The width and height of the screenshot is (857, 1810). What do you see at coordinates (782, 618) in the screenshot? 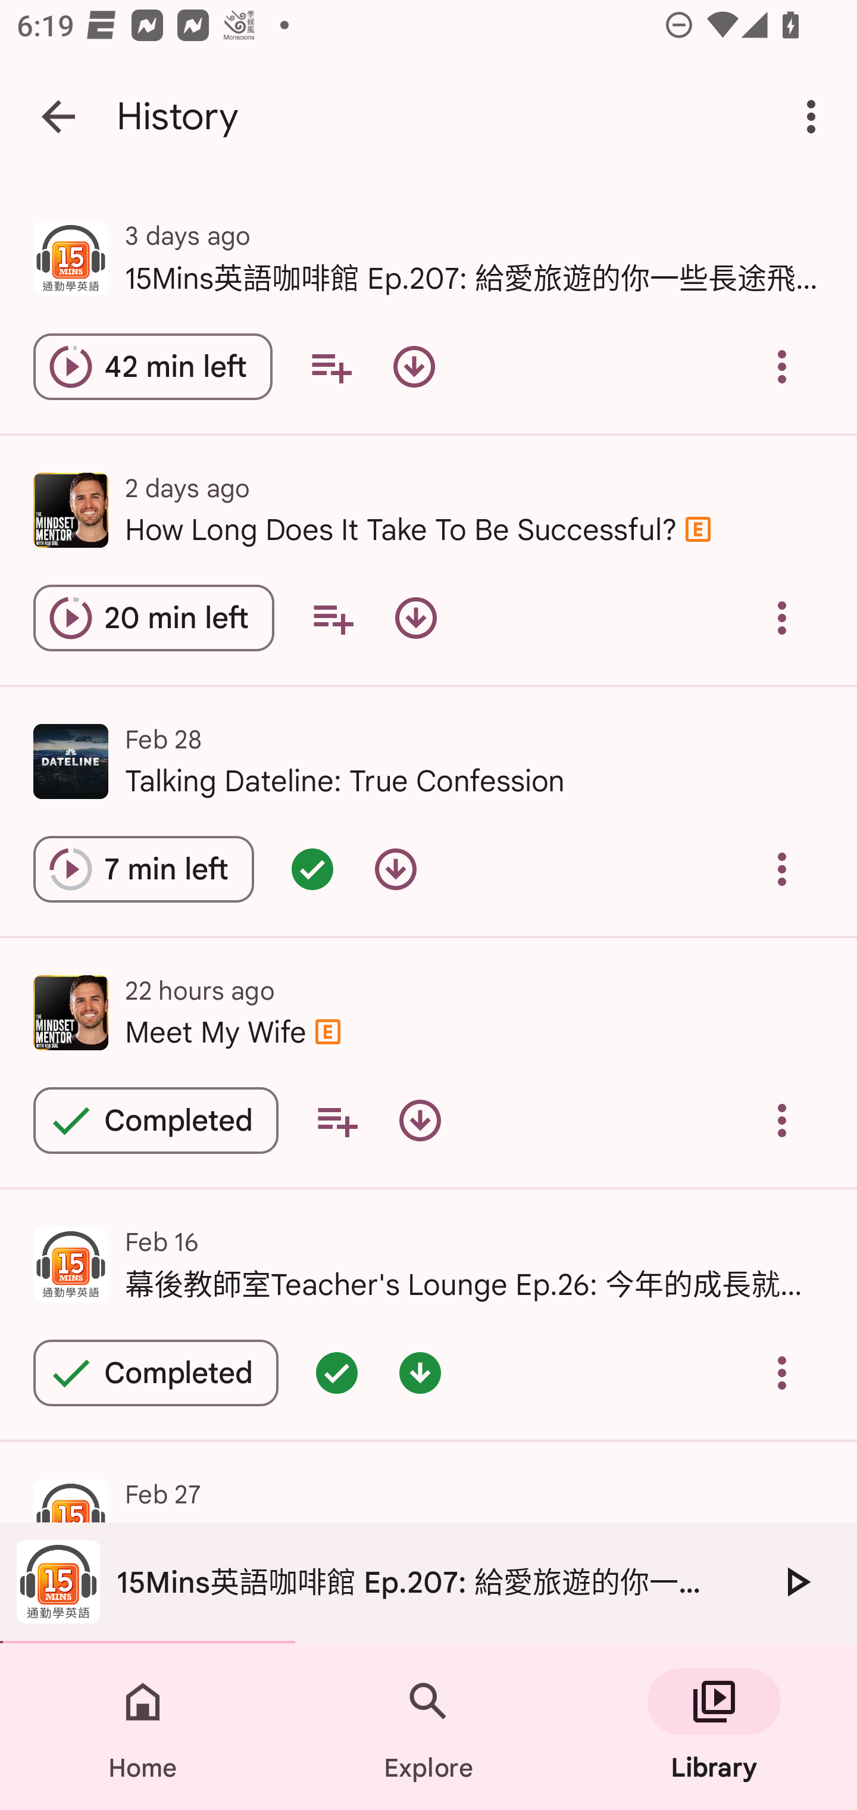
I see `Overflow menu` at bounding box center [782, 618].